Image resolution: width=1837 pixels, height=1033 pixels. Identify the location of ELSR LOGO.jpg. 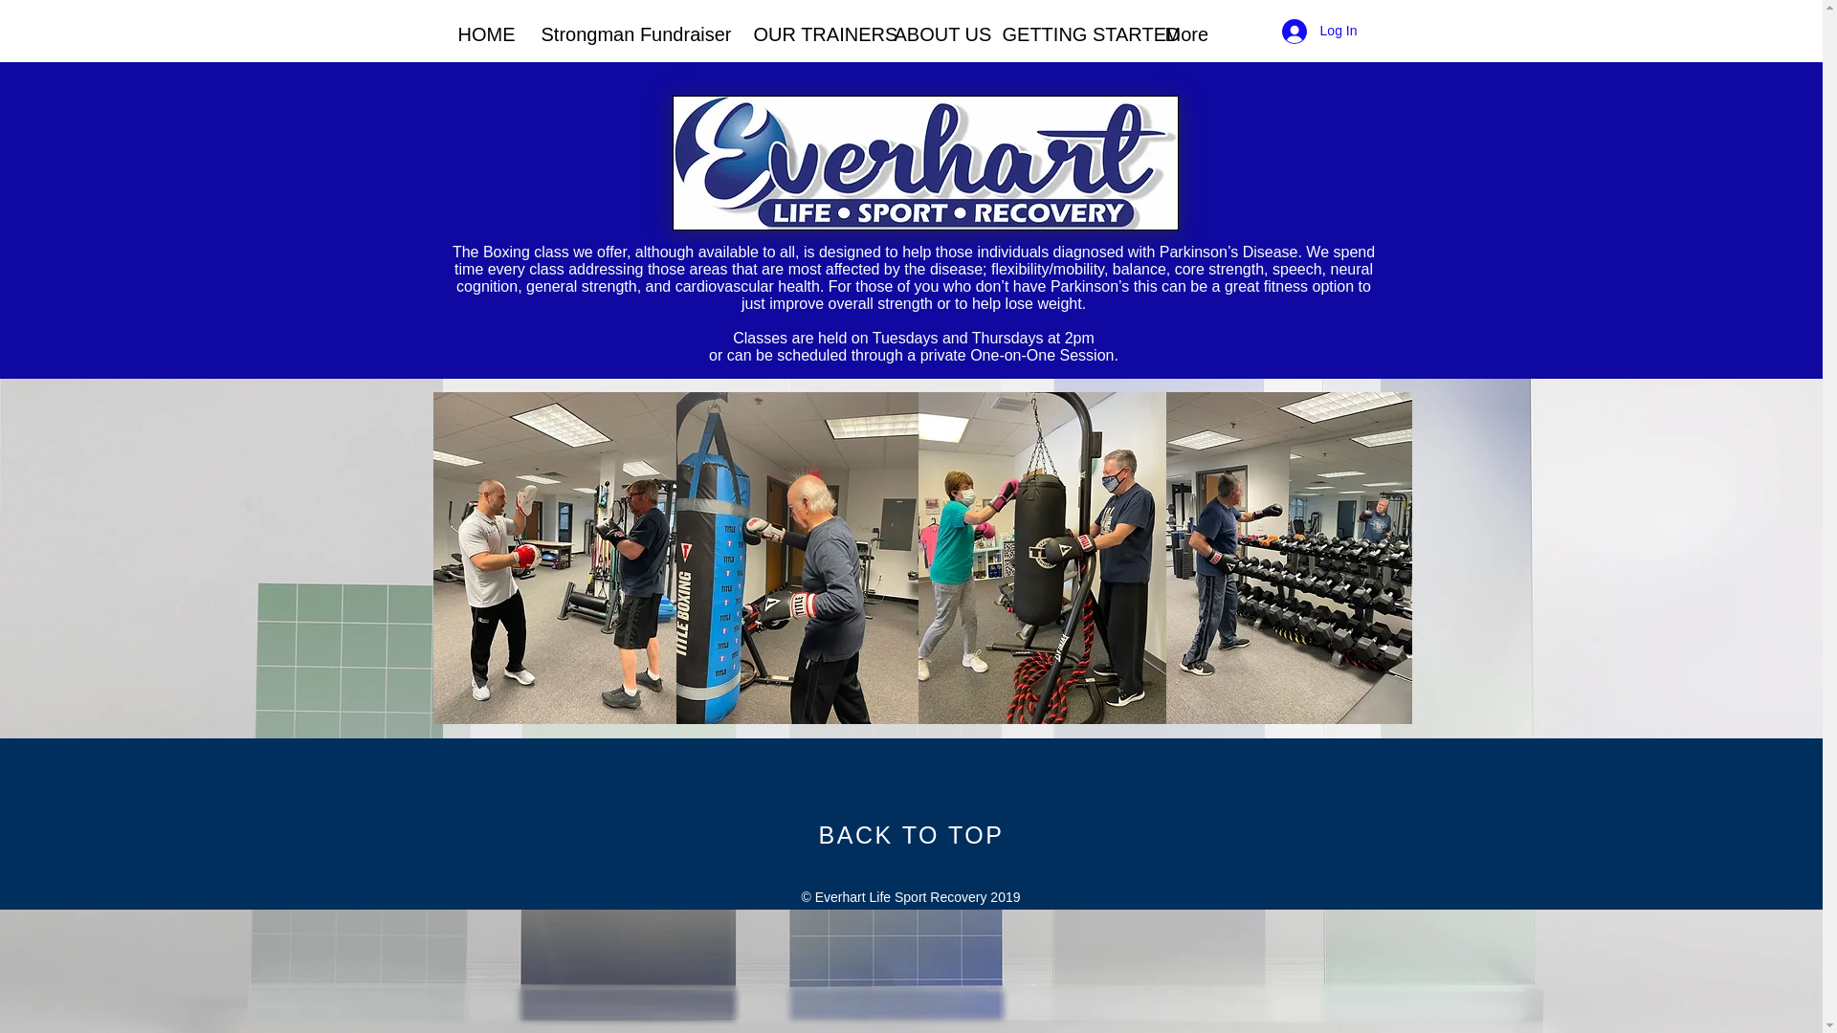
(924, 163).